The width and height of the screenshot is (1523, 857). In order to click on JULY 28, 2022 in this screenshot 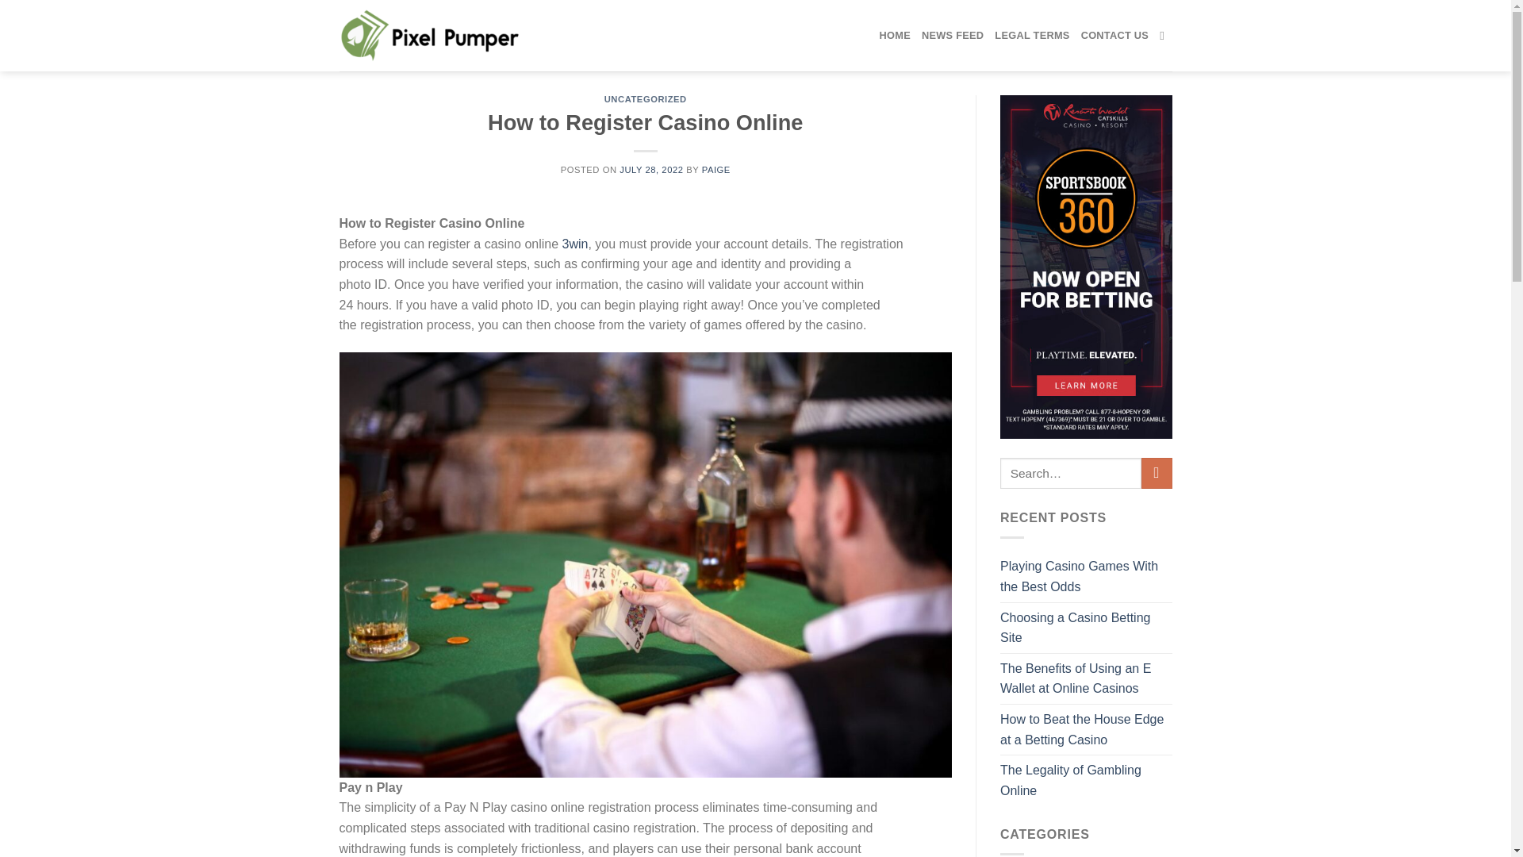, I will do `click(650, 170)`.